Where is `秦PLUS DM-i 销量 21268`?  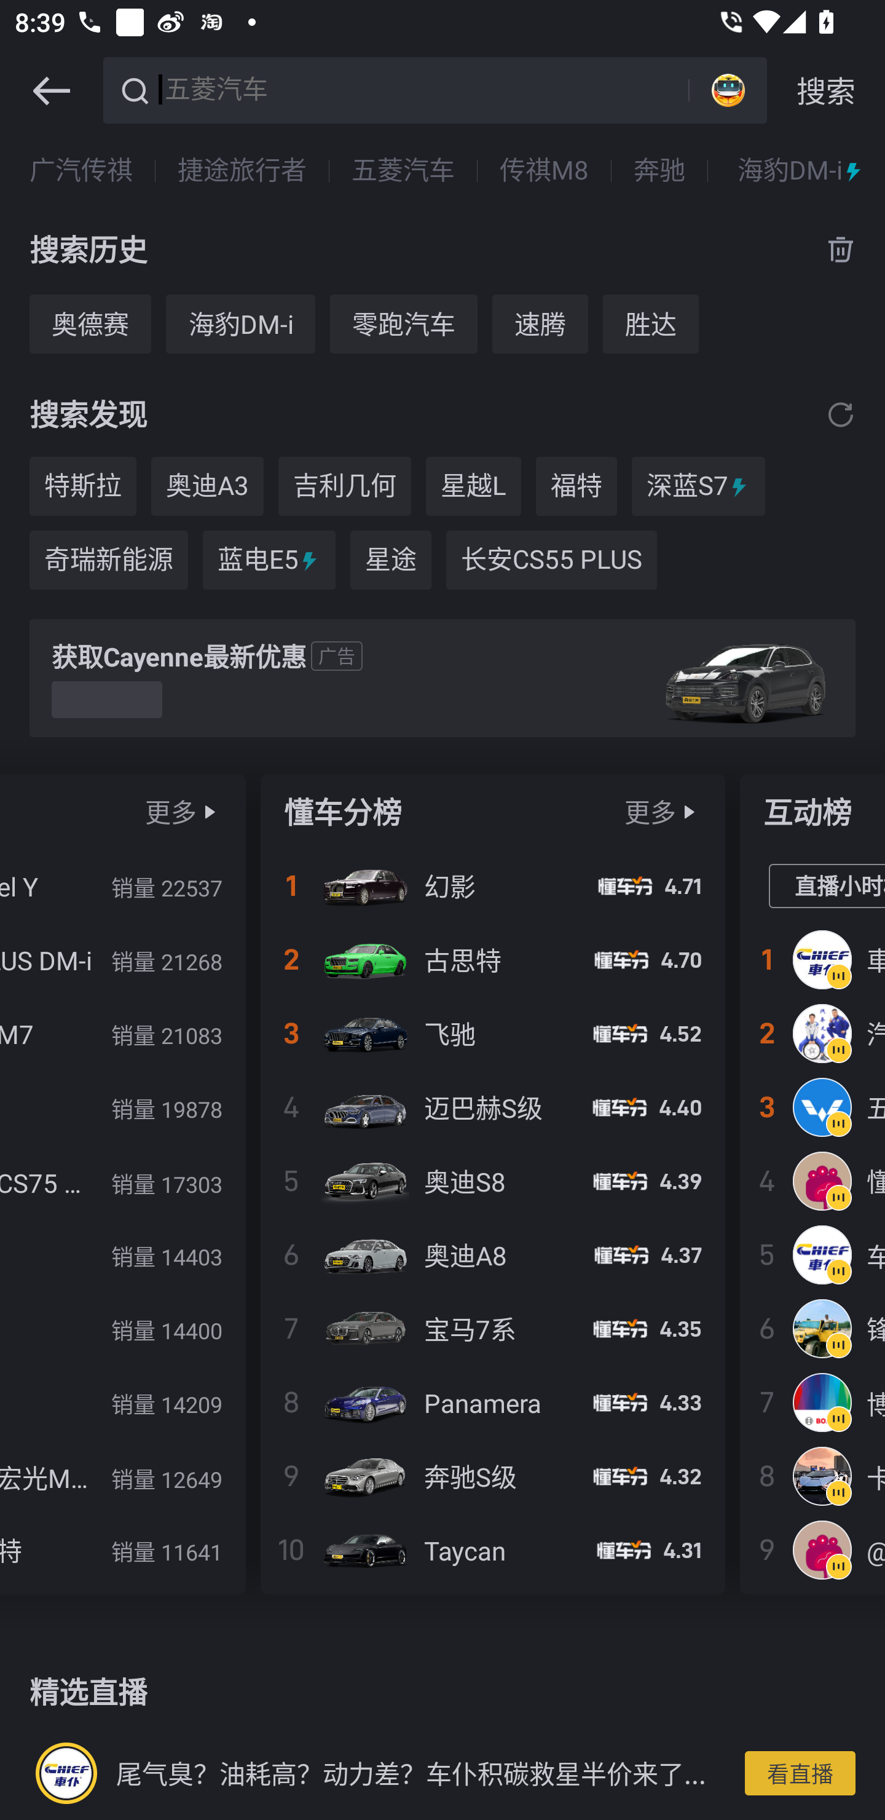 秦PLUS DM-i 销量 21268 is located at coordinates (122, 960).